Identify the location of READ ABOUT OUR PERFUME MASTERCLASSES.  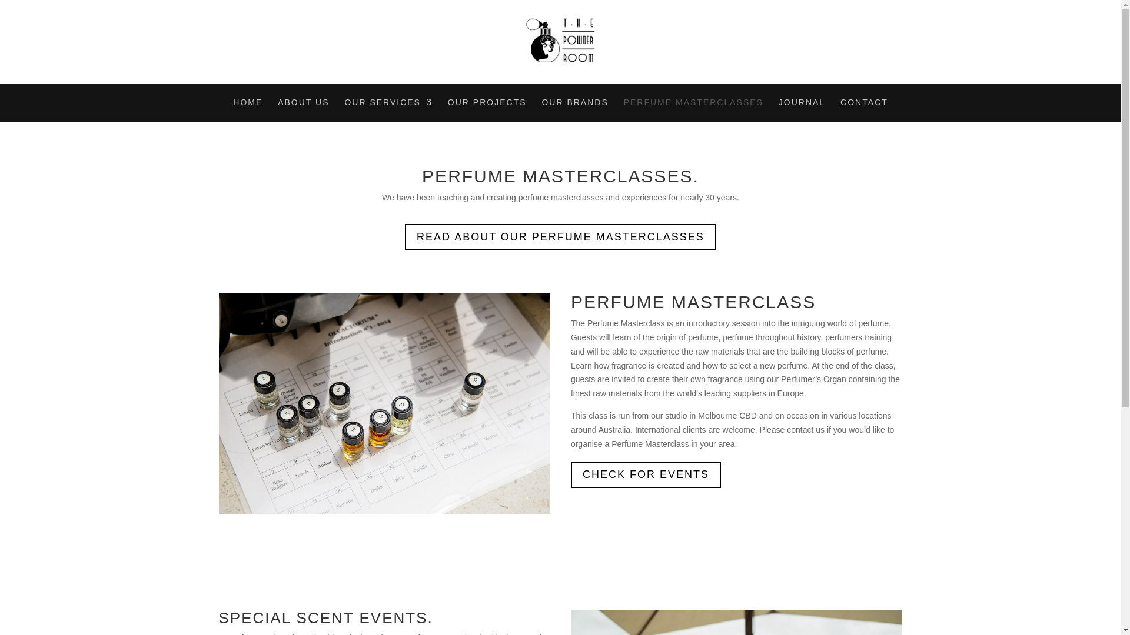
(560, 237).